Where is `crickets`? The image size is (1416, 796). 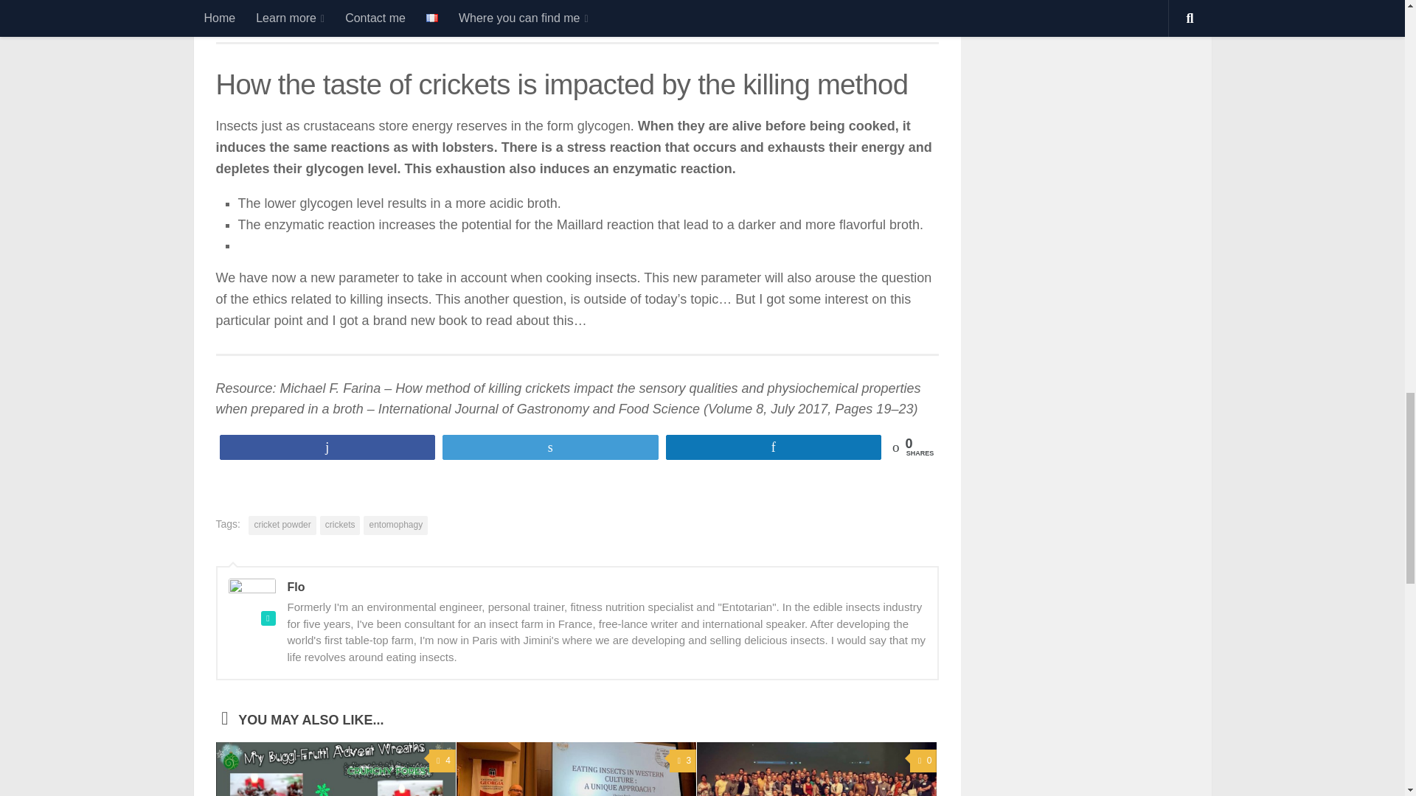
crickets is located at coordinates (340, 525).